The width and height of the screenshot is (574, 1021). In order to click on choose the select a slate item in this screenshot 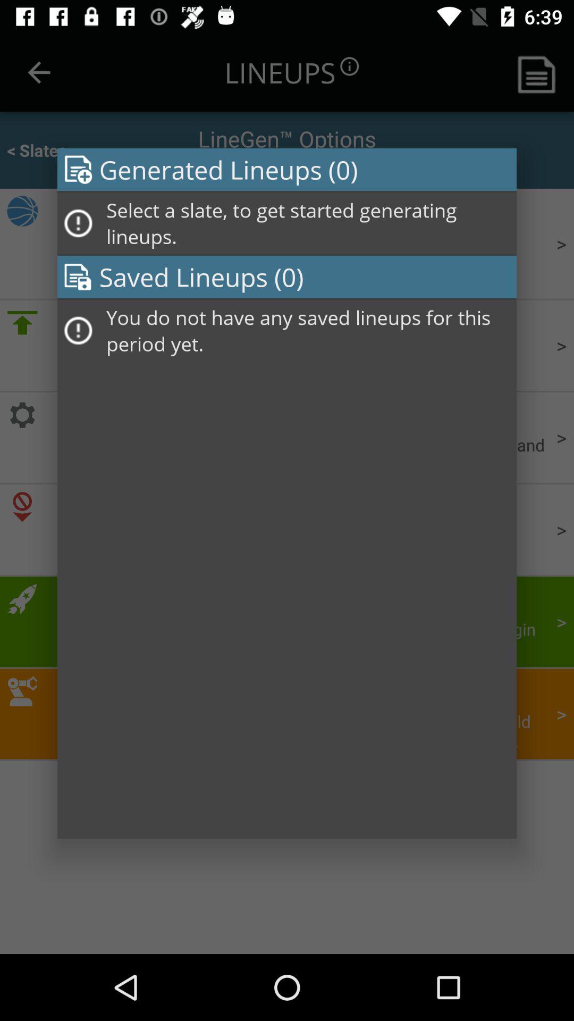, I will do `click(308, 223)`.